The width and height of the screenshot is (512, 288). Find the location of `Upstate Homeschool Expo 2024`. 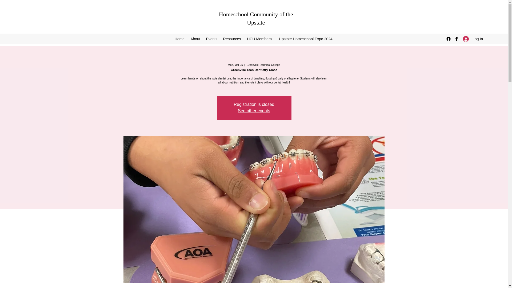

Upstate Homeschool Expo 2024 is located at coordinates (306, 39).